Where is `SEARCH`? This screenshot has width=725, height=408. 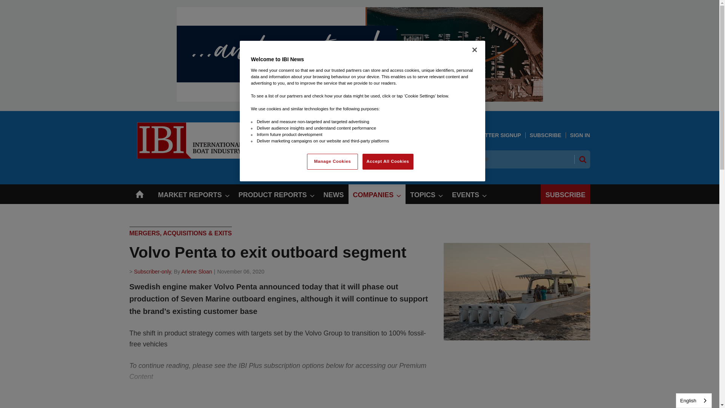 SEARCH is located at coordinates (582, 159).